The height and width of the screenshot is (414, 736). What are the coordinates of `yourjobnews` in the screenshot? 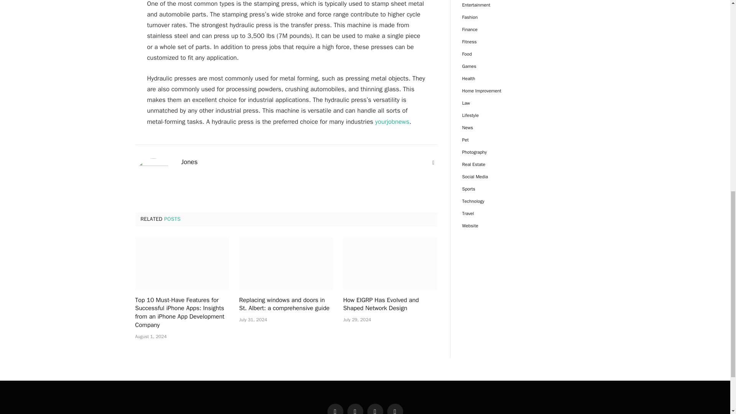 It's located at (392, 122).